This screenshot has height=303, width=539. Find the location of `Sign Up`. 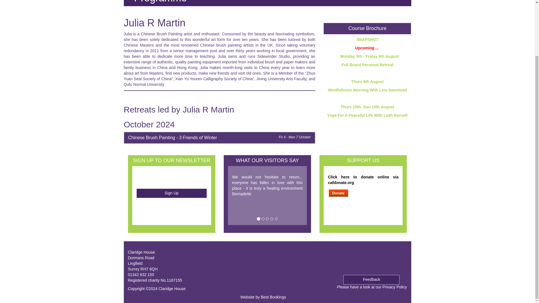

Sign Up is located at coordinates (172, 193).